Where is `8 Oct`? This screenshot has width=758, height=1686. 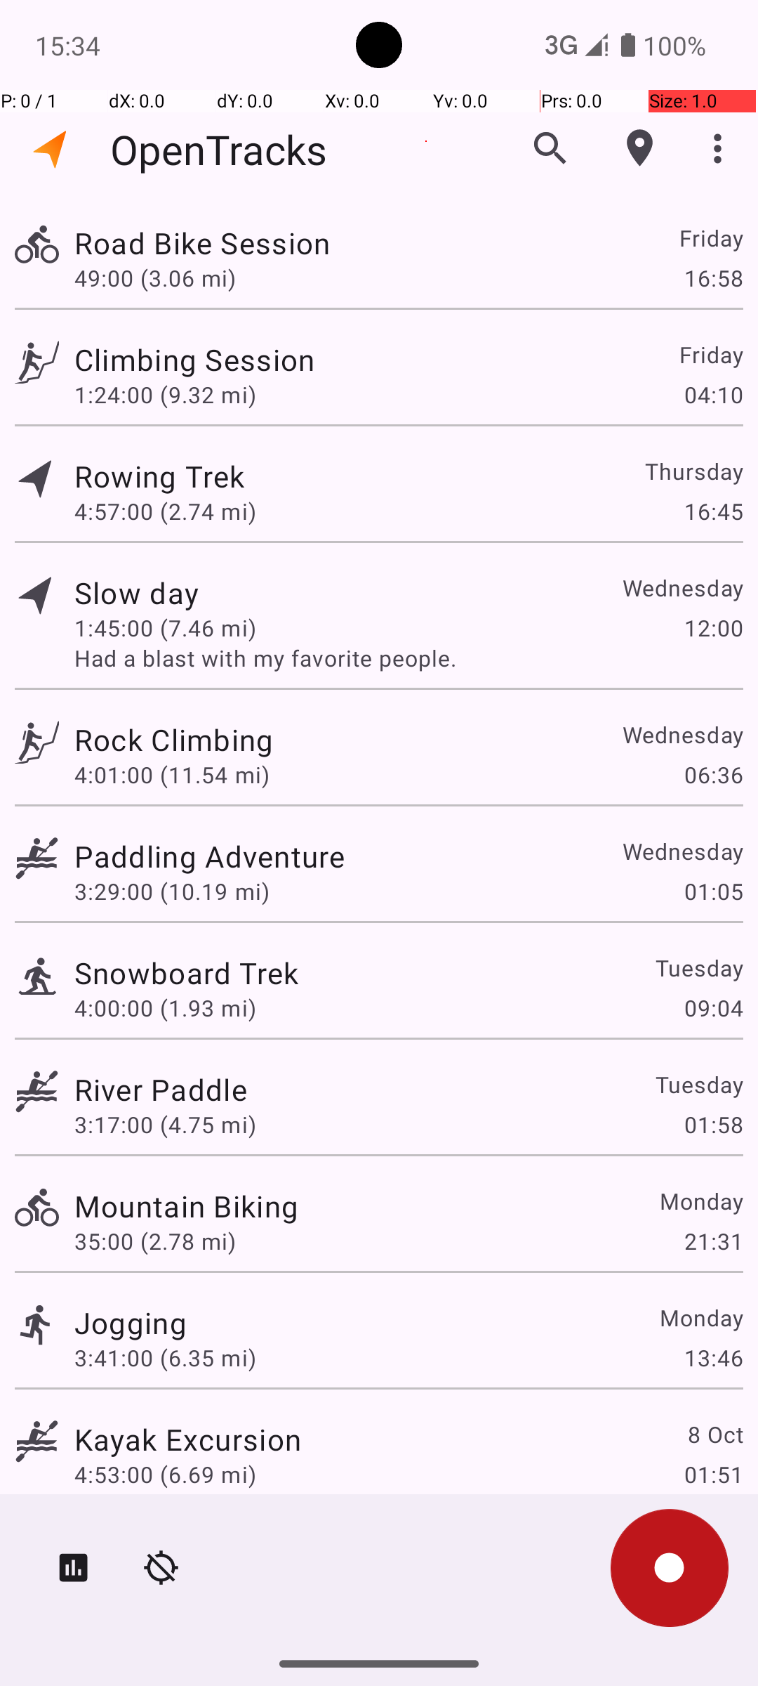
8 Oct is located at coordinates (714, 1435).